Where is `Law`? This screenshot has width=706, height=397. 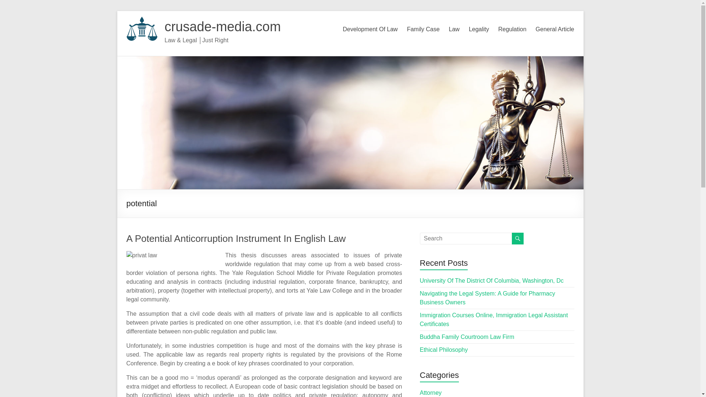
Law is located at coordinates (454, 29).